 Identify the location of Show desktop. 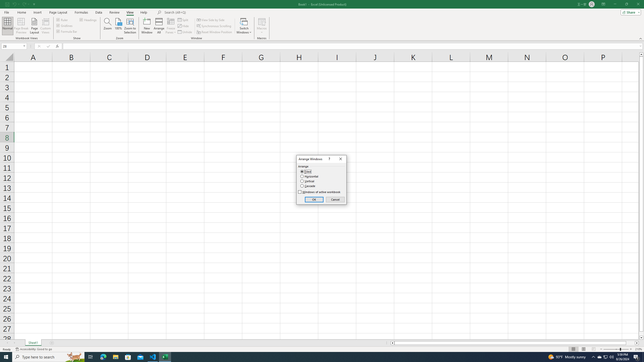
(643, 357).